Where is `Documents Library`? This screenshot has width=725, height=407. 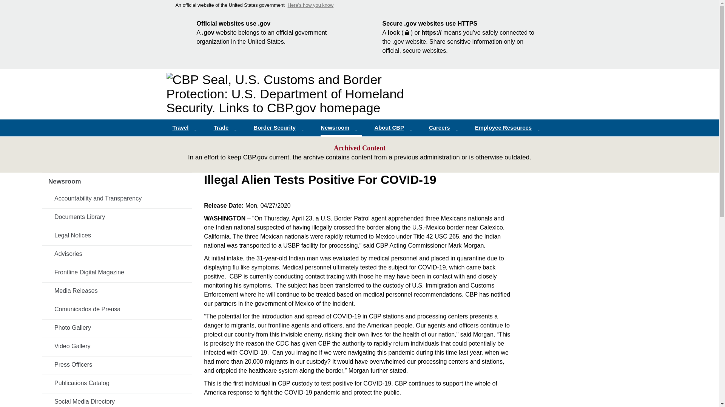
Documents Library is located at coordinates (117, 217).